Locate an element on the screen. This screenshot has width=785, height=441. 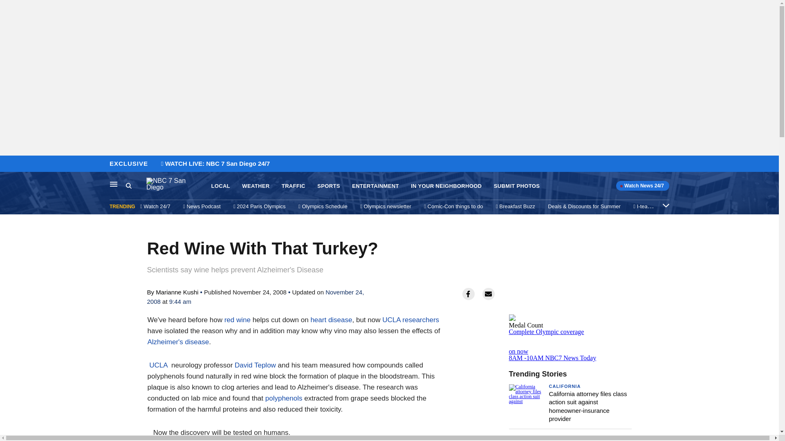
IN YOUR NEIGHBORHOOD is located at coordinates (446, 186).